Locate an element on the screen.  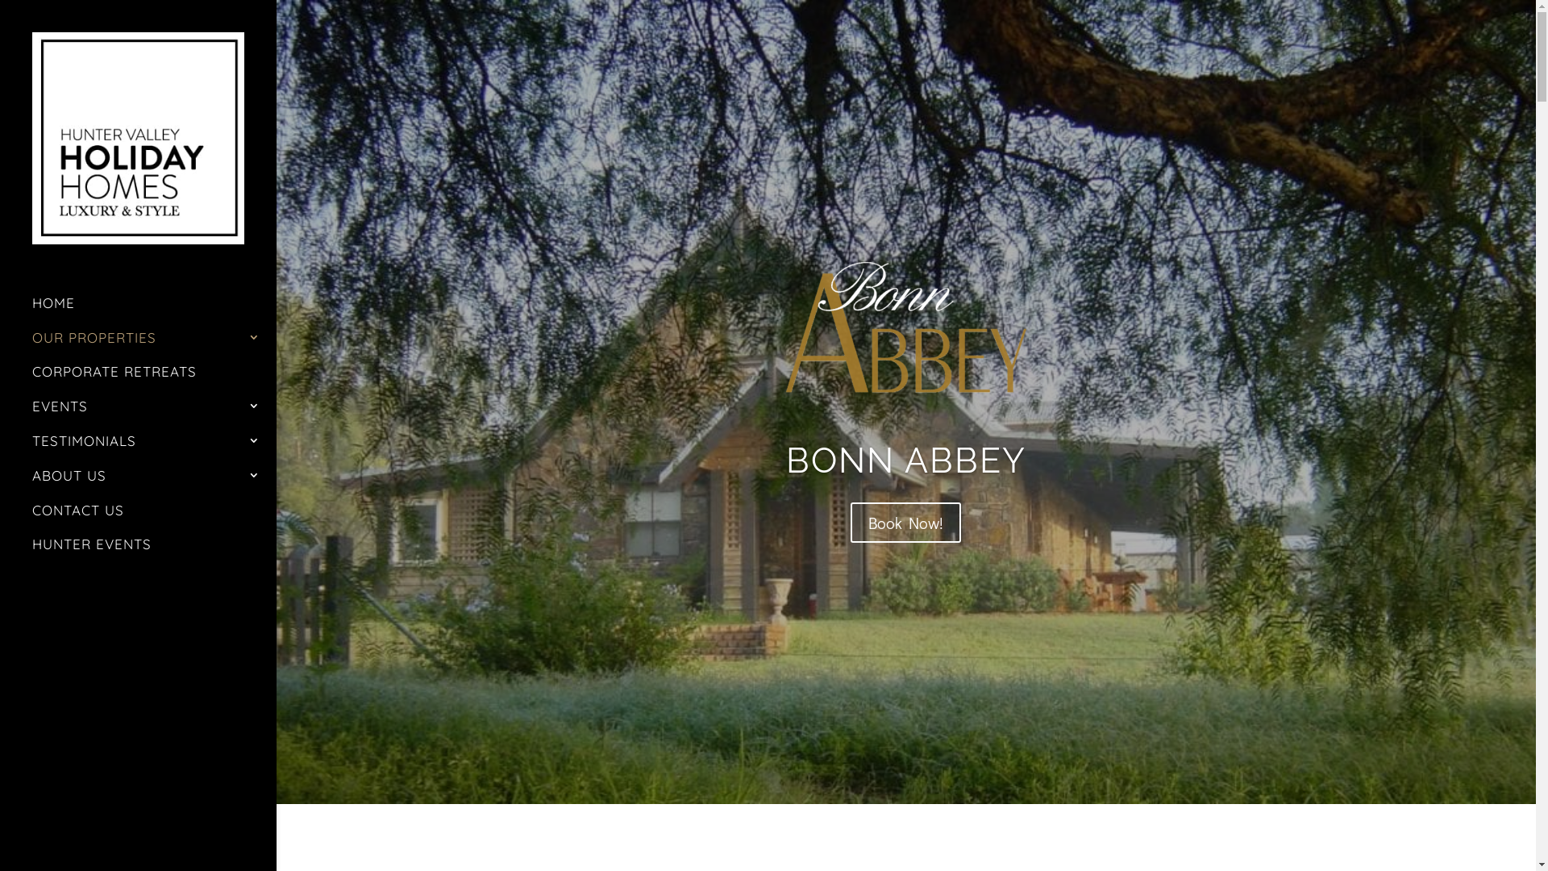
ABOUT US is located at coordinates (155, 484).